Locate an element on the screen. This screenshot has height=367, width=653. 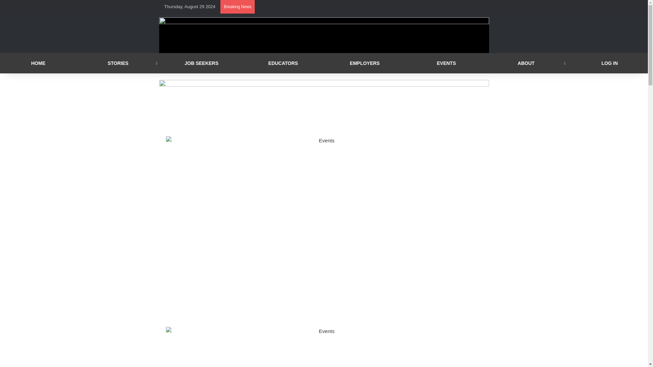
HOME is located at coordinates (39, 63).